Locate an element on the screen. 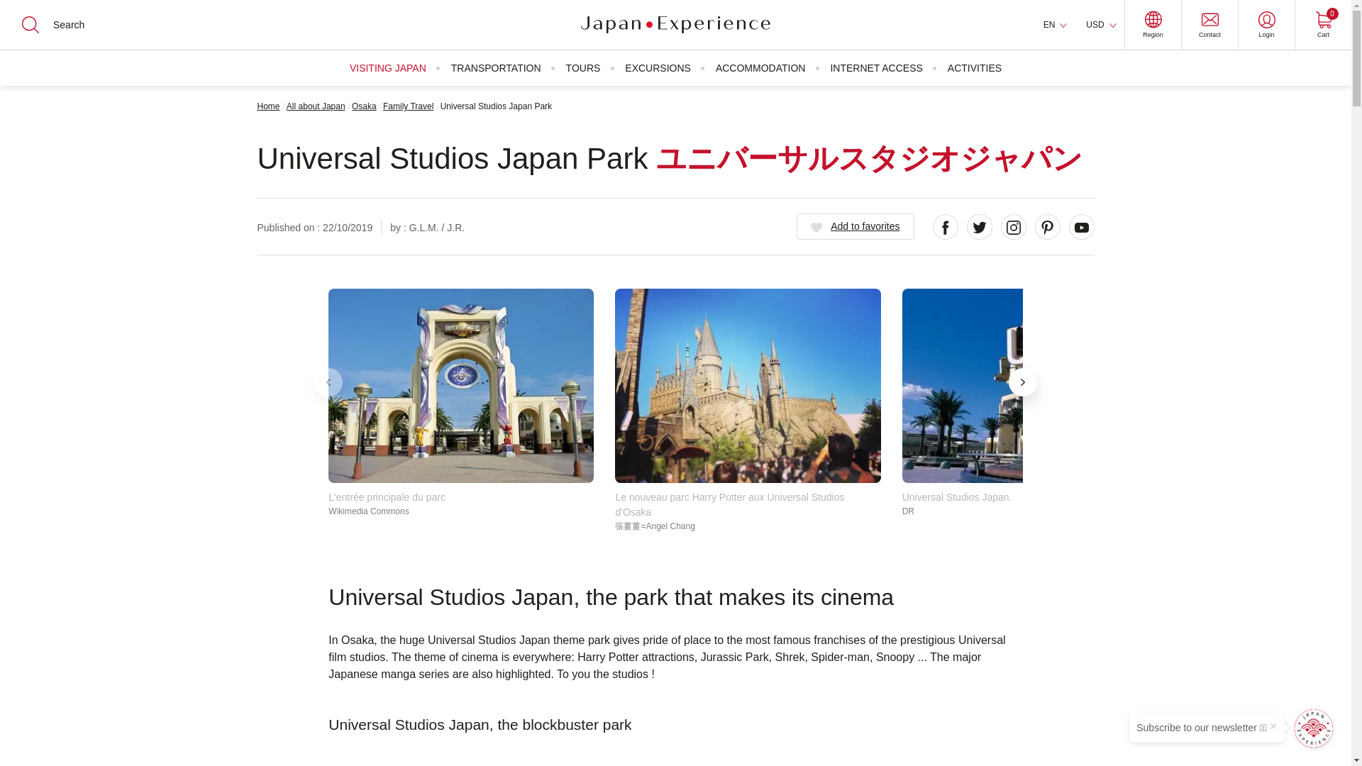 The image size is (1362, 766). USD is located at coordinates (1209, 25).